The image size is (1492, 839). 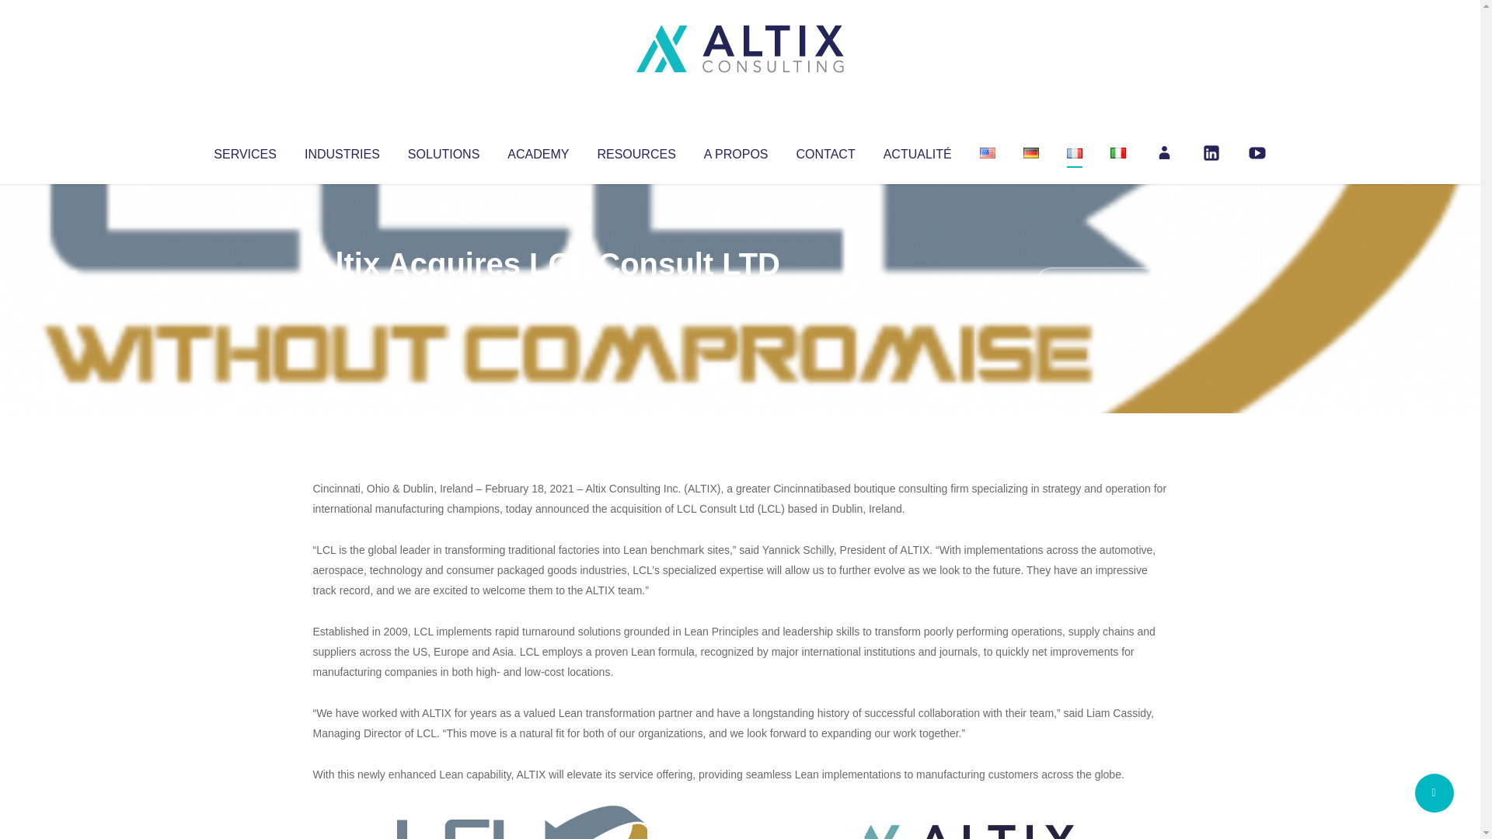 What do you see at coordinates (736, 151) in the screenshot?
I see `A PROPOS` at bounding box center [736, 151].